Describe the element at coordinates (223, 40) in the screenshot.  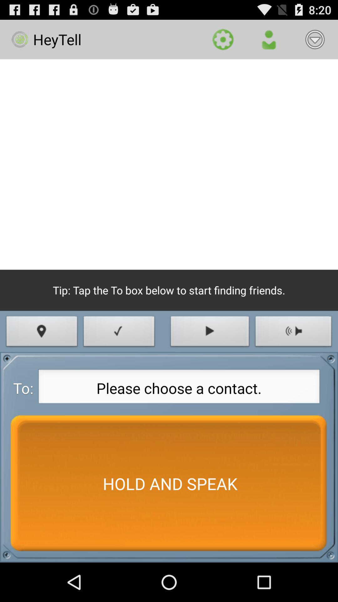
I see `select the icon to the right of heytell item` at that location.